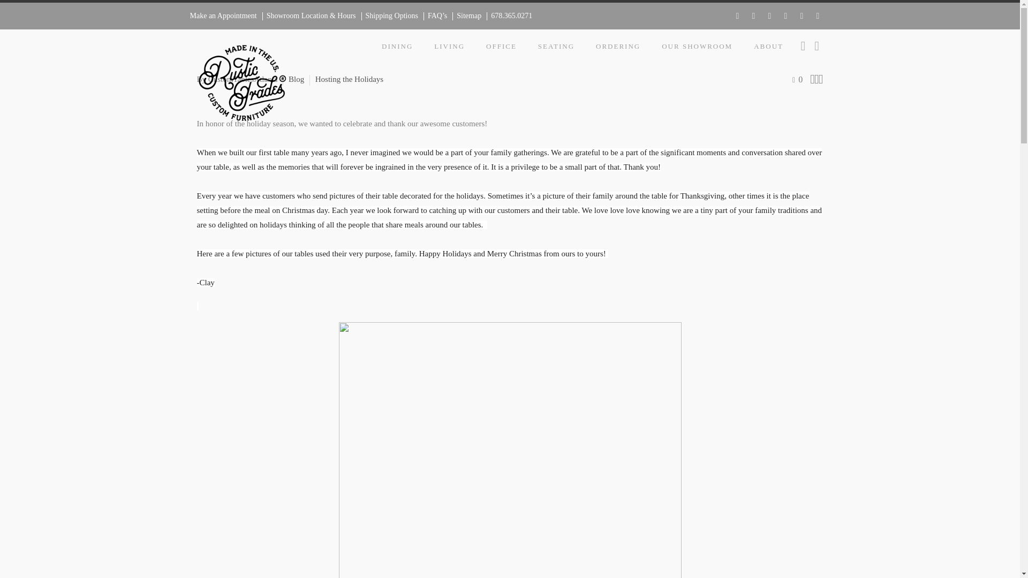 The width and height of the screenshot is (1028, 578). Describe the element at coordinates (449, 46) in the screenshot. I see `LIVING` at that location.